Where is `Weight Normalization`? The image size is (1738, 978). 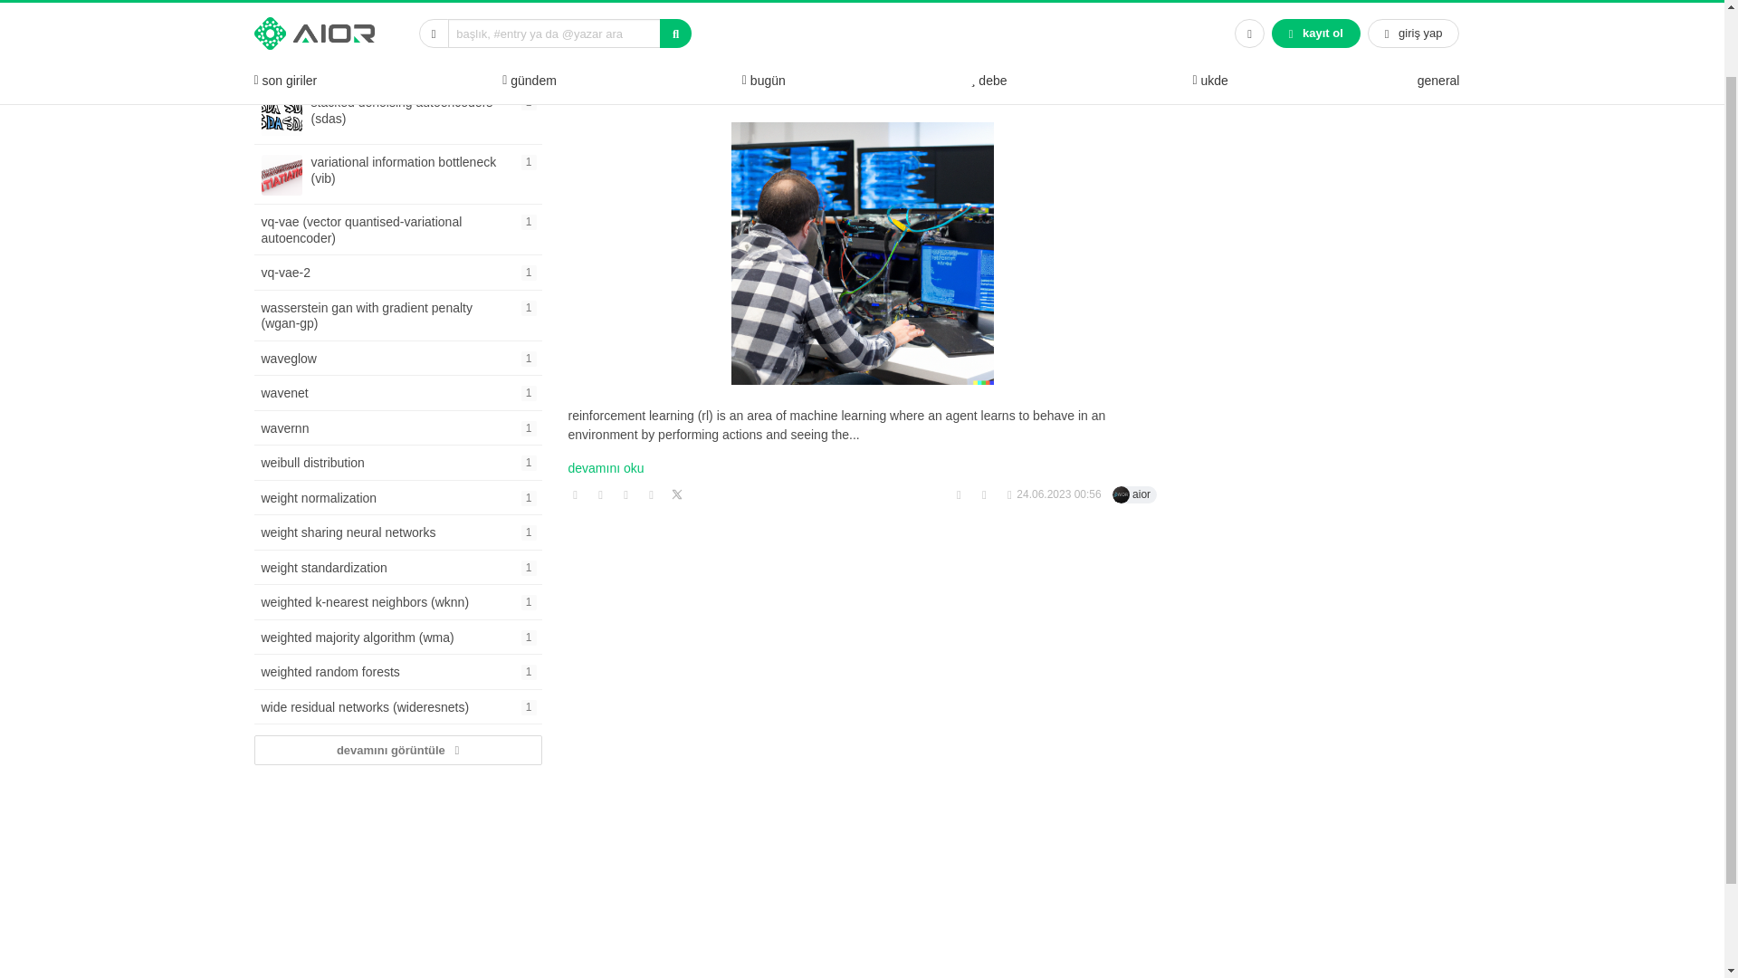 Weight Normalization is located at coordinates (396, 393).